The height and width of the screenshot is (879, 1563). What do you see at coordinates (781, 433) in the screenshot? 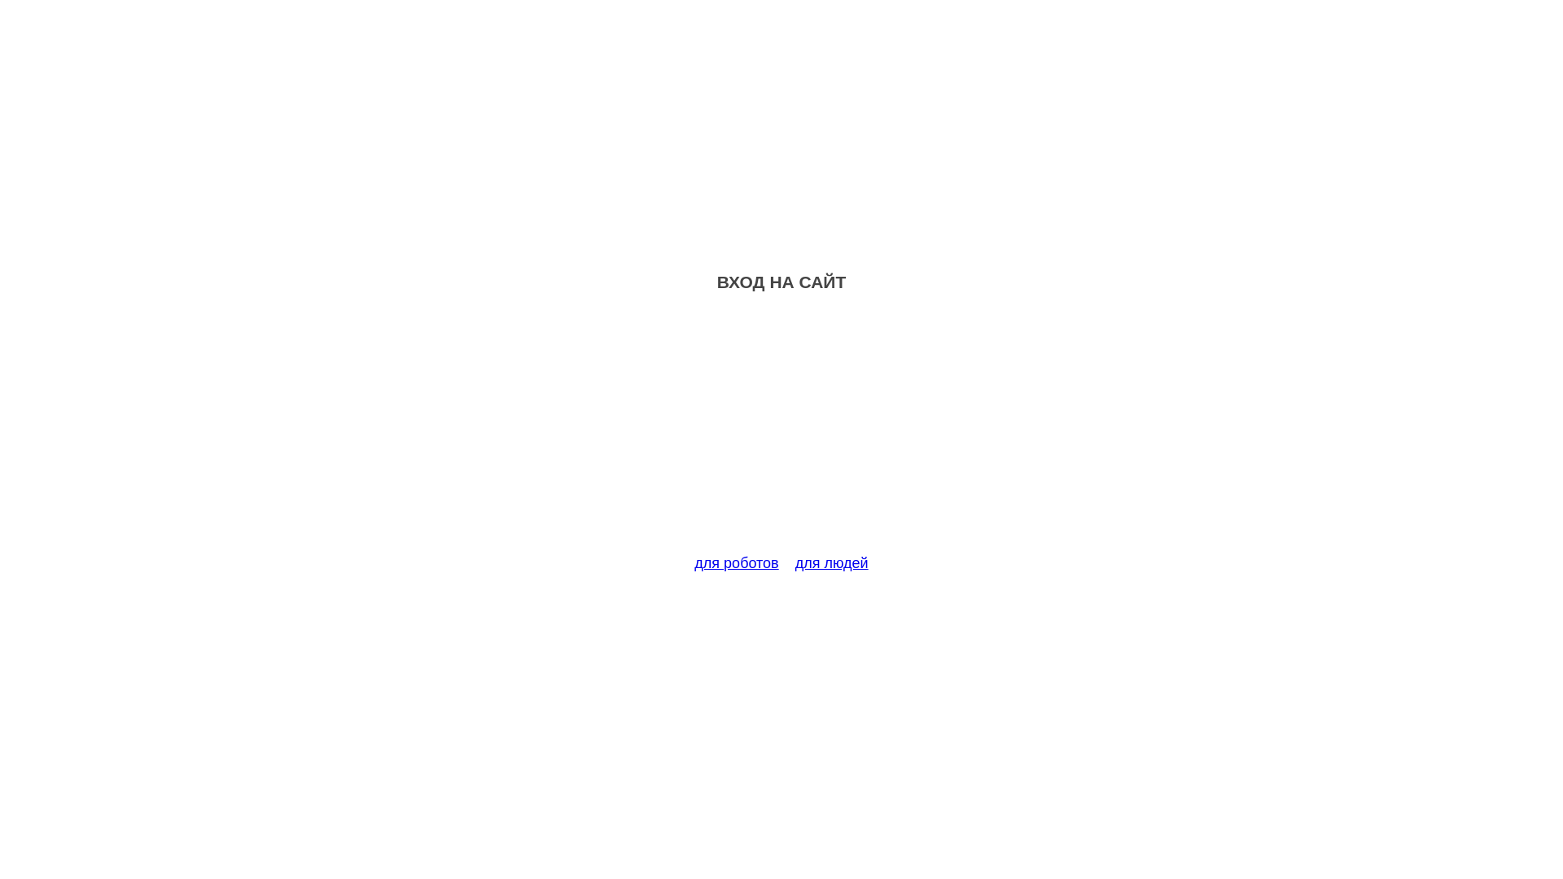
I see `Advertisement` at bounding box center [781, 433].